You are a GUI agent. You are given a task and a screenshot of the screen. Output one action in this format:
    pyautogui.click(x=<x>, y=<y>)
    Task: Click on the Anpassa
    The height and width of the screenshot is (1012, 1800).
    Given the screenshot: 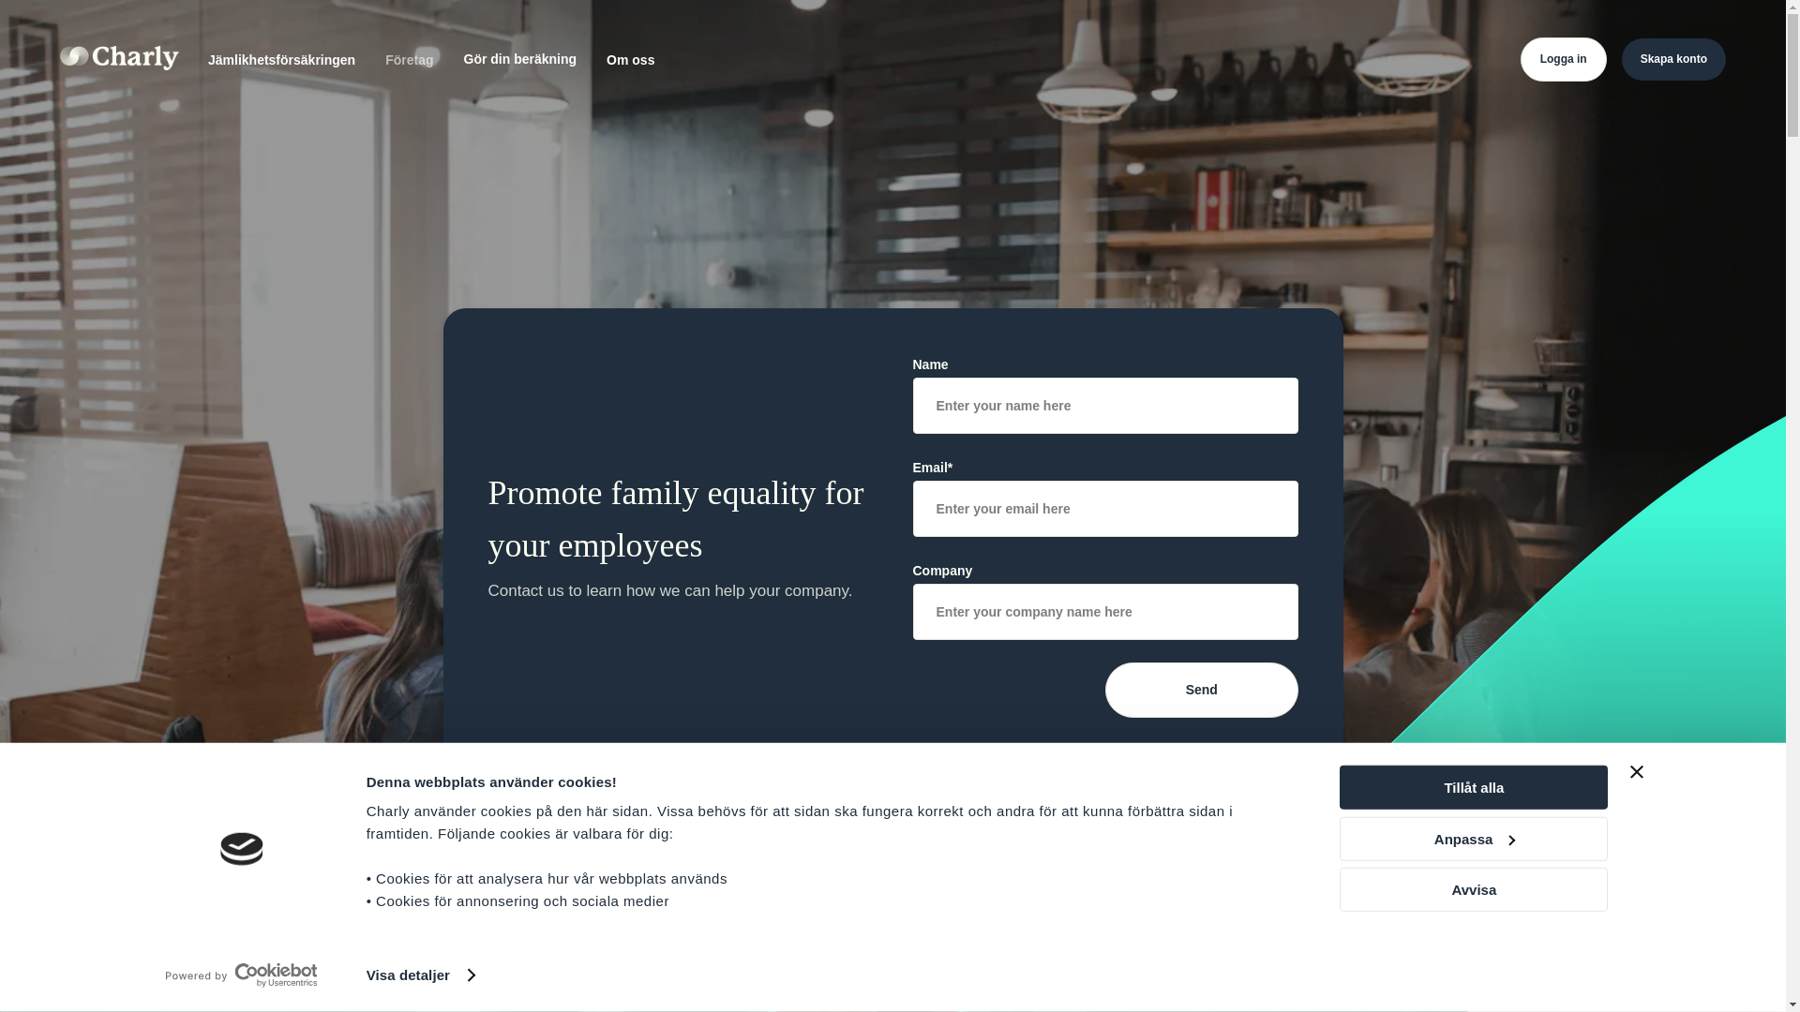 What is the action you would take?
    pyautogui.click(x=1473, y=838)
    